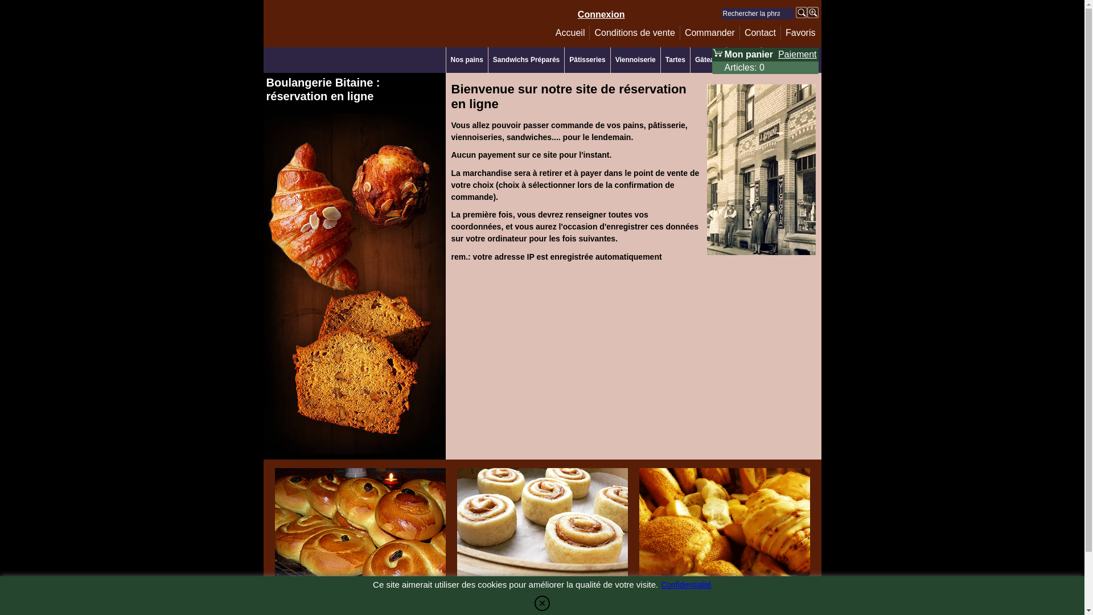 The height and width of the screenshot is (615, 1093). What do you see at coordinates (761, 33) in the screenshot?
I see `Contact` at bounding box center [761, 33].